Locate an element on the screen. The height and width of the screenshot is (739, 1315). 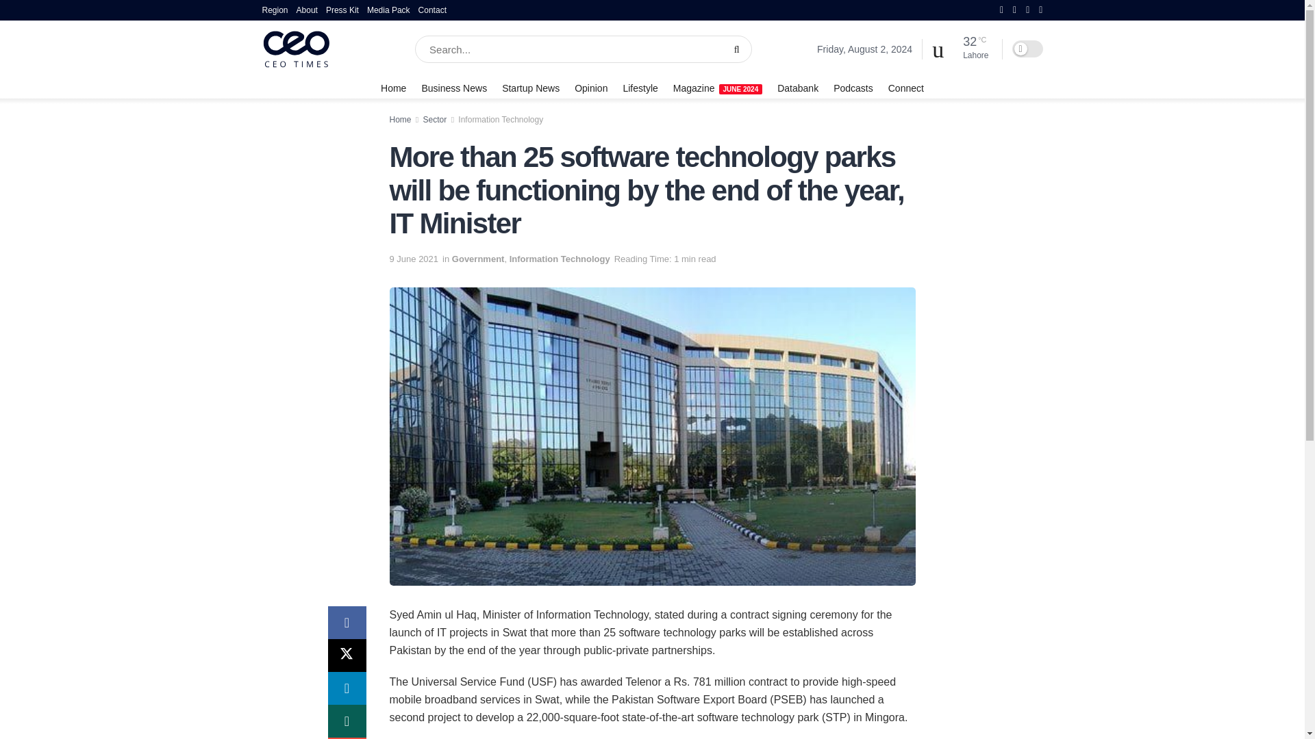
Databank is located at coordinates (797, 88).